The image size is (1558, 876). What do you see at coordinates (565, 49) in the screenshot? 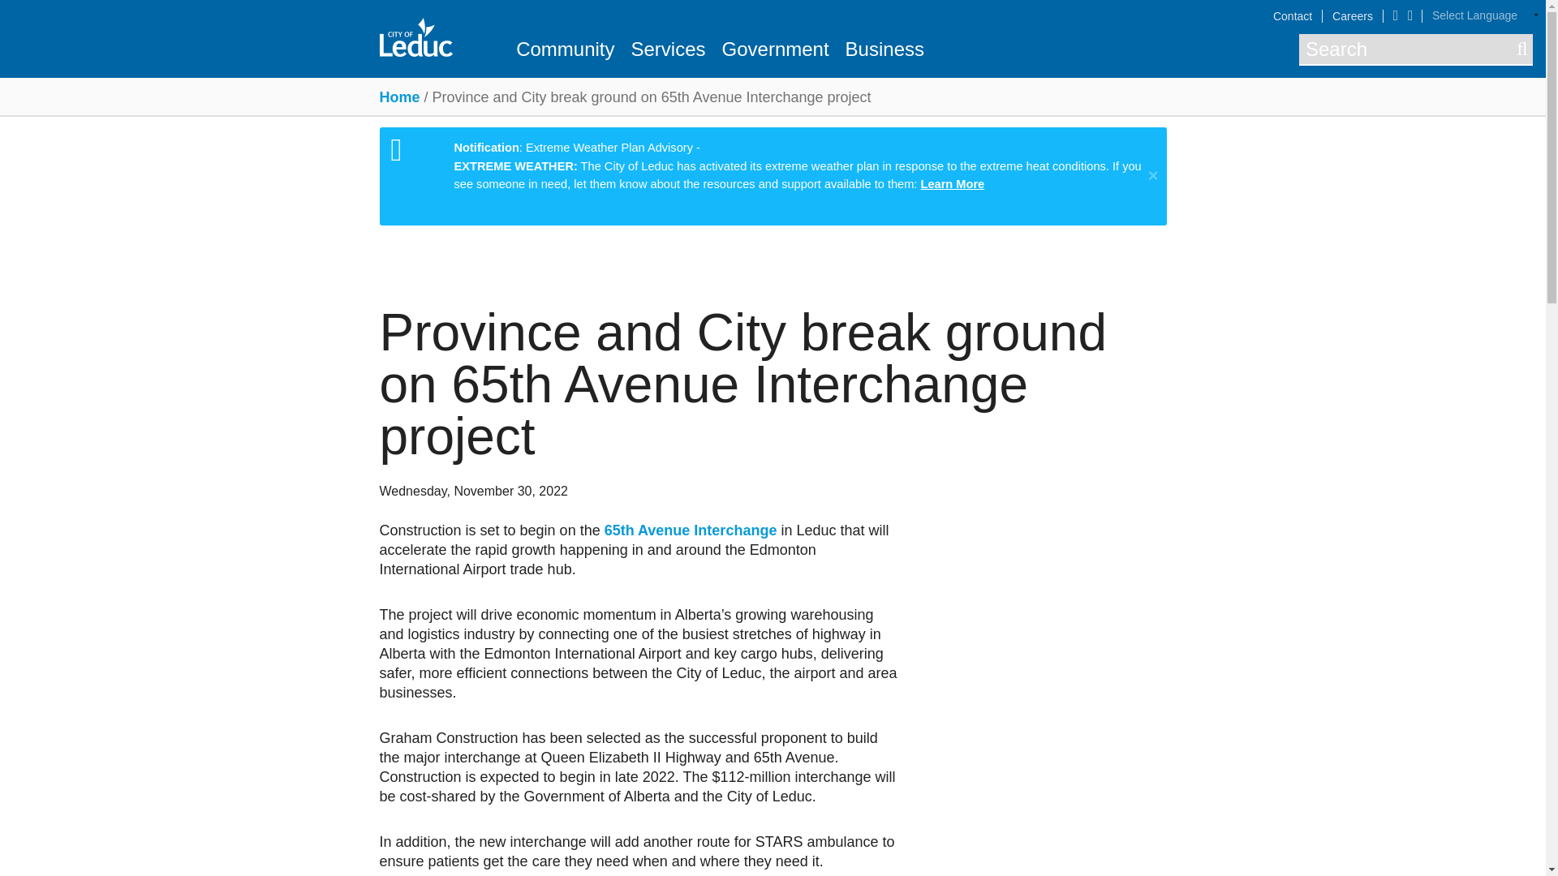
I see `Community` at bounding box center [565, 49].